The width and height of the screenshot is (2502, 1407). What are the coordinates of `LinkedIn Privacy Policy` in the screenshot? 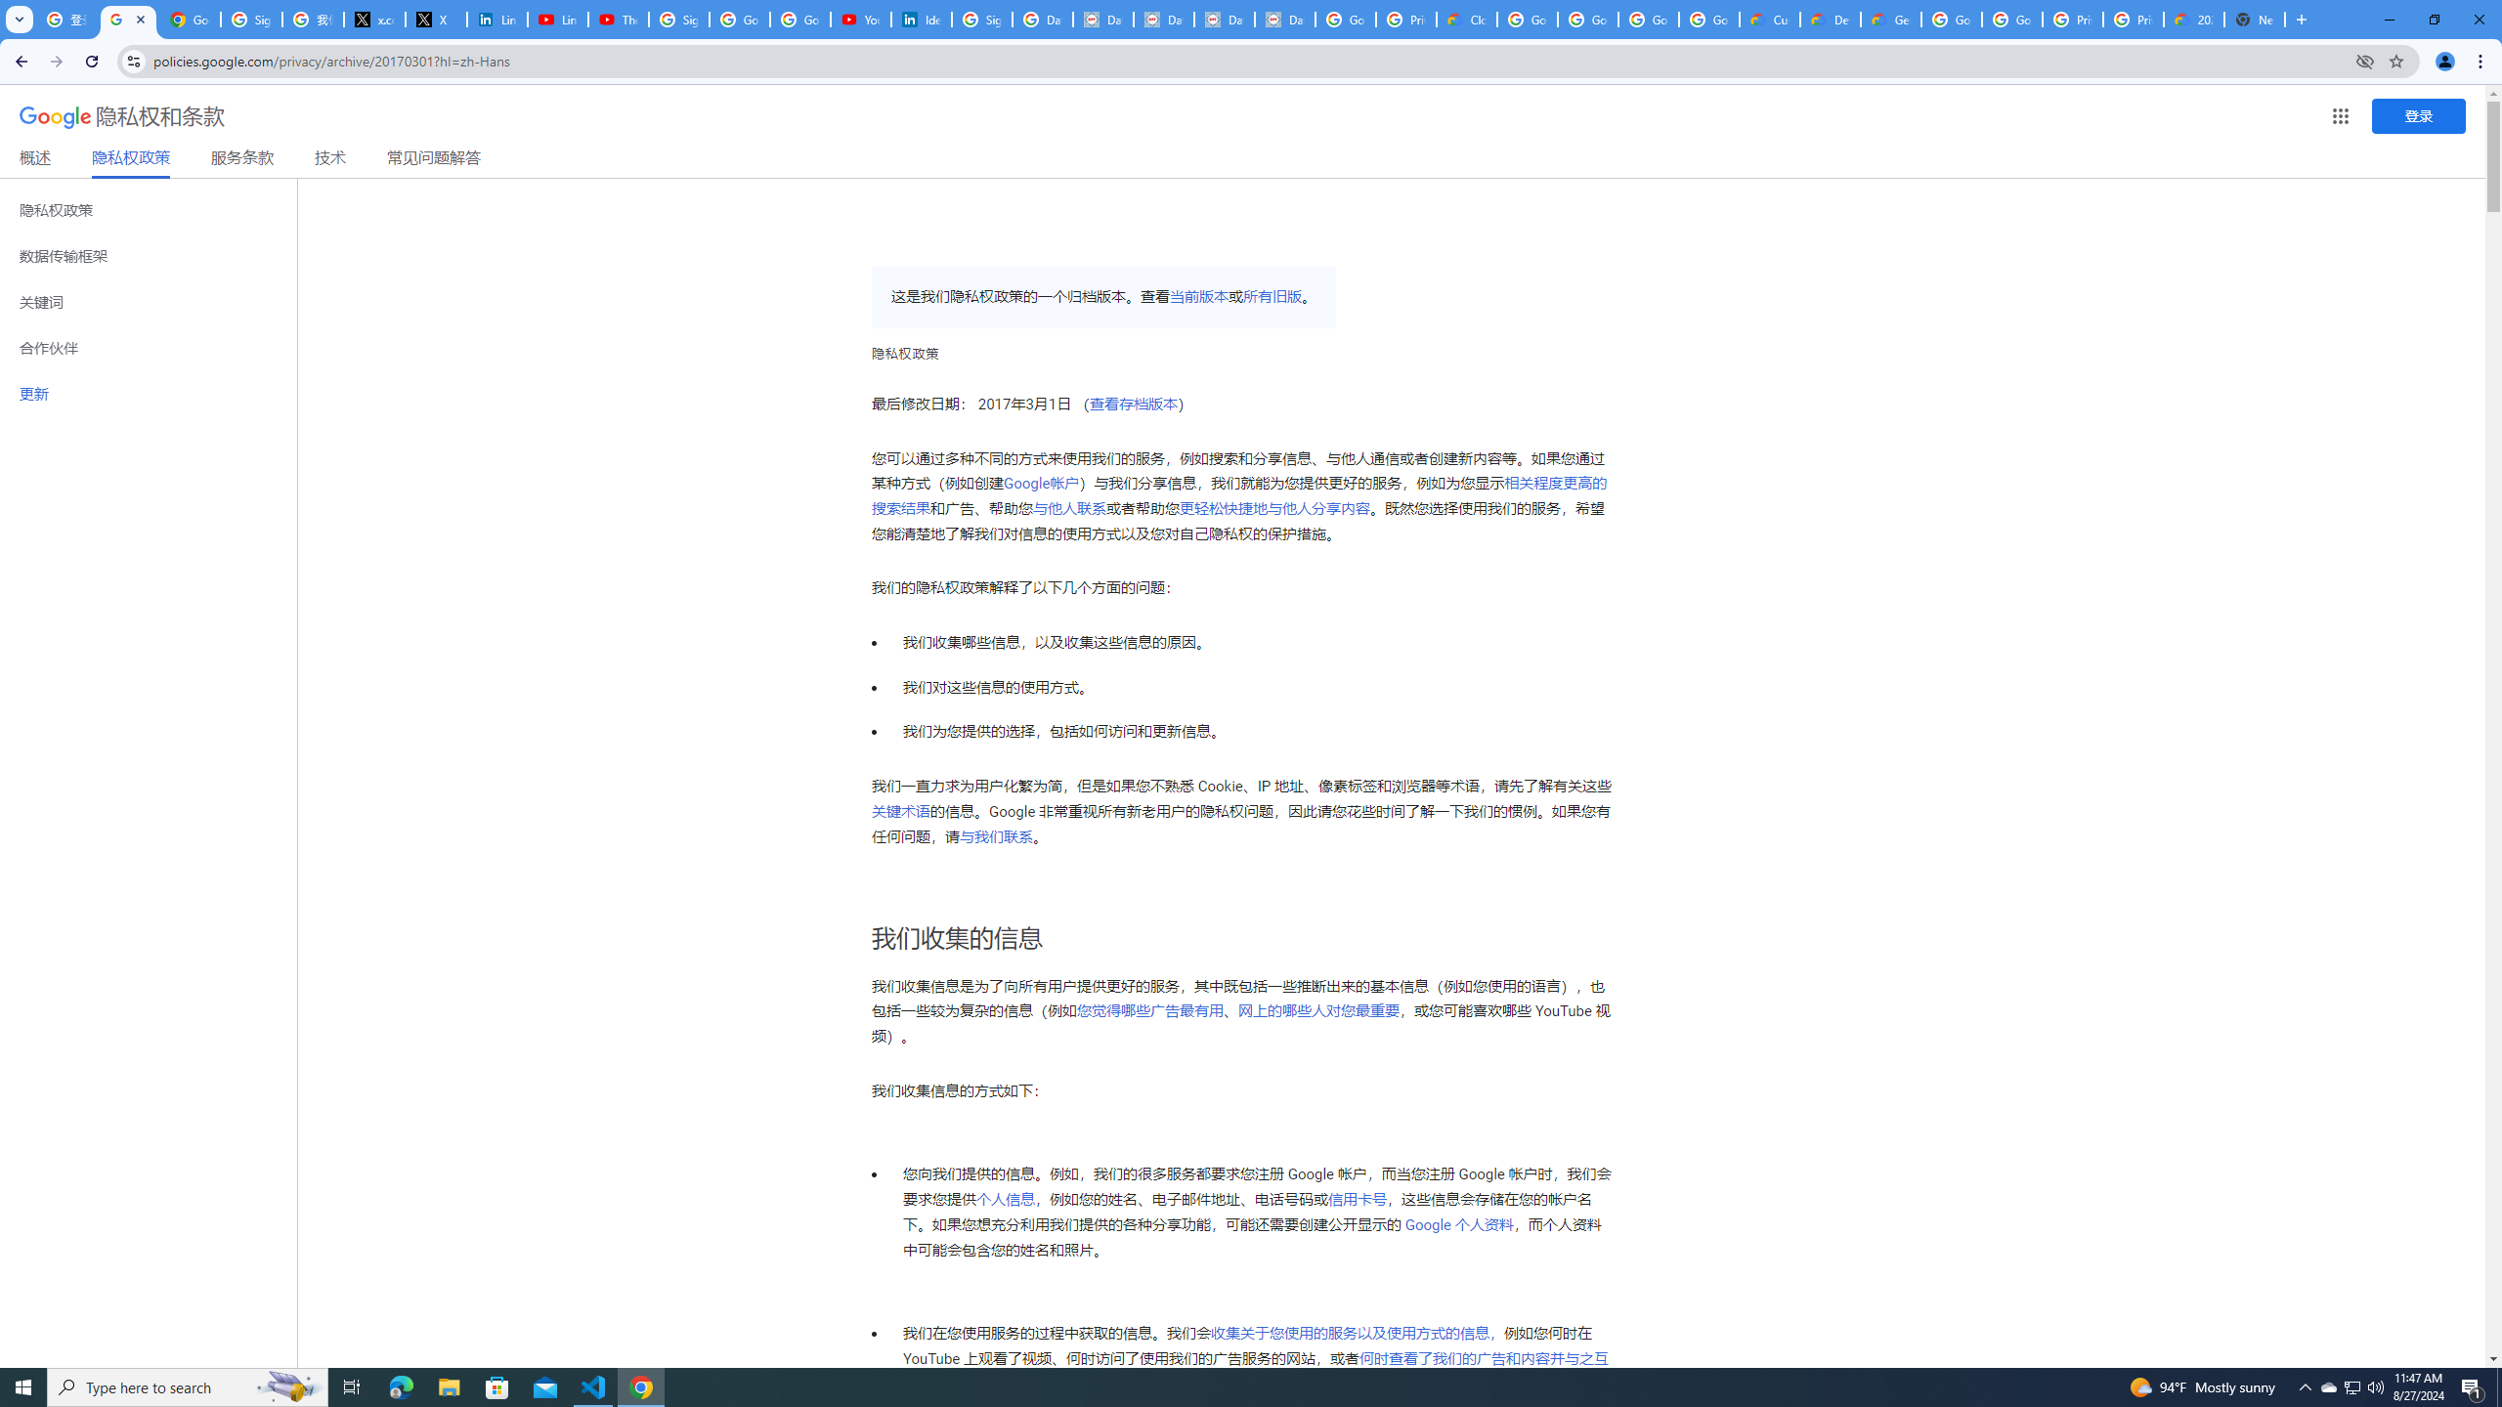 It's located at (496, 20).